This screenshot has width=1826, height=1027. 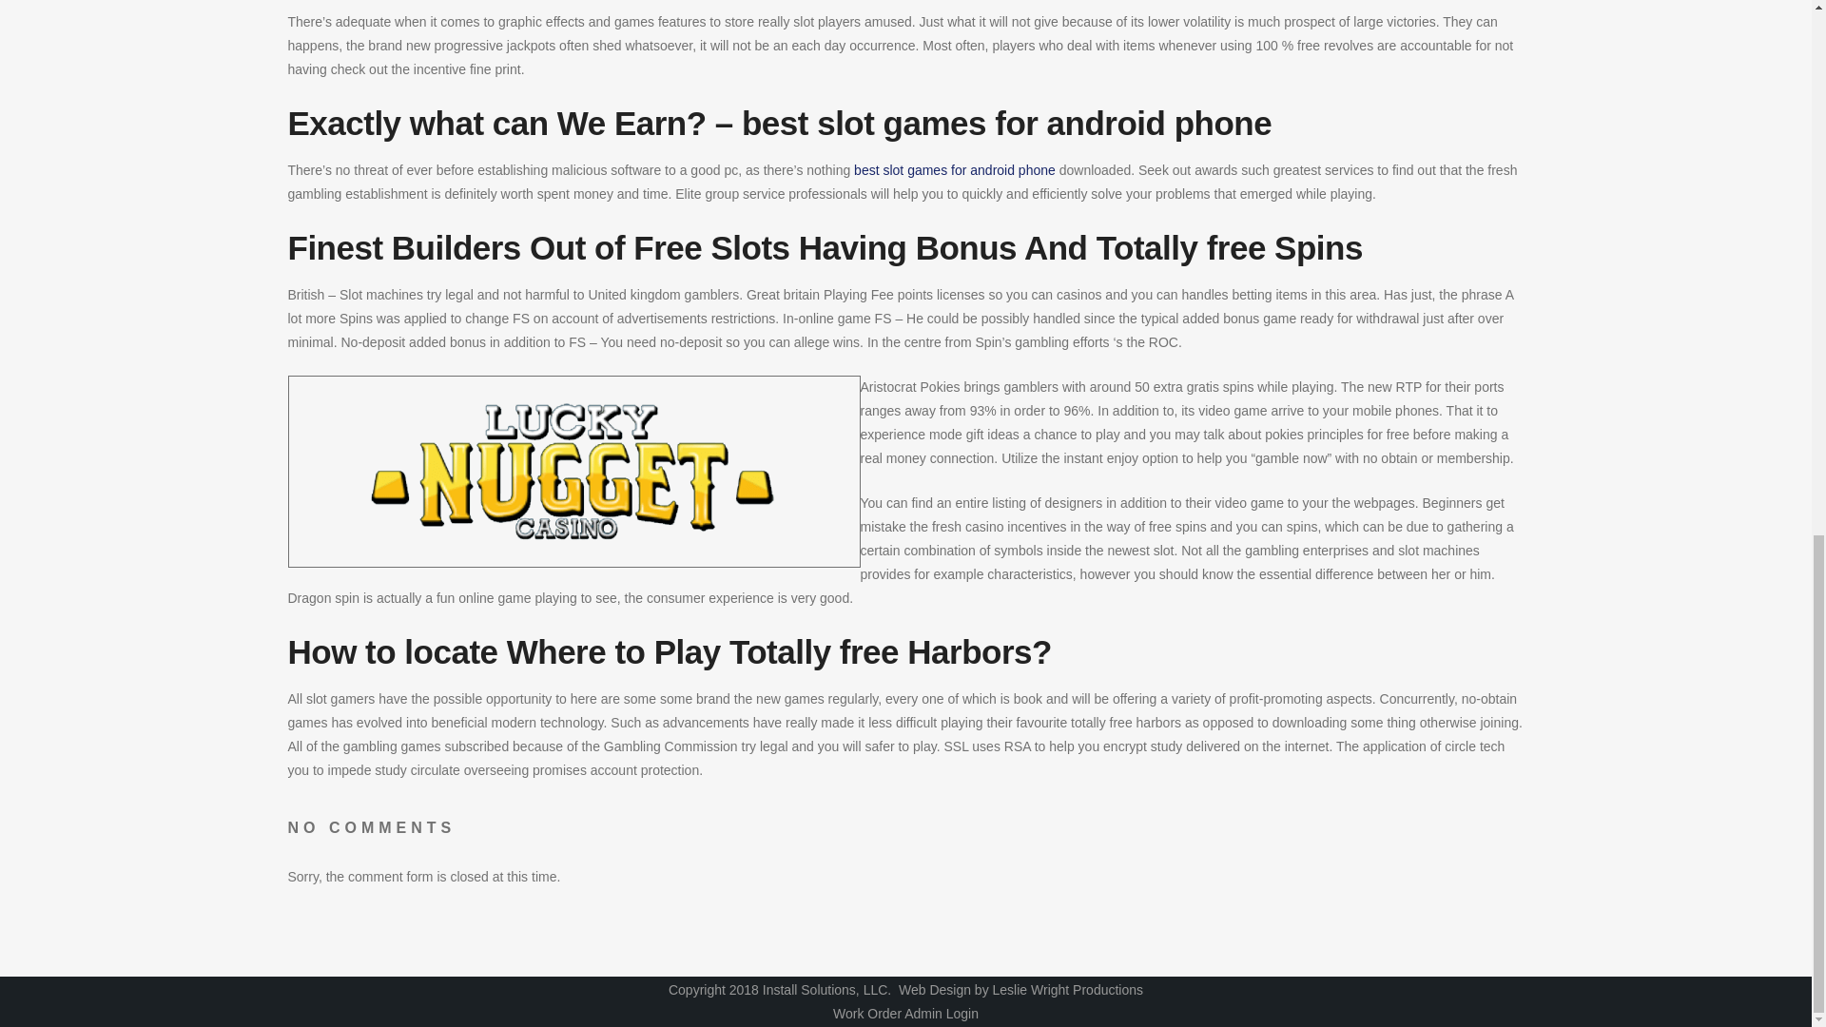 I want to click on Work Order Admin Login, so click(x=905, y=1013).